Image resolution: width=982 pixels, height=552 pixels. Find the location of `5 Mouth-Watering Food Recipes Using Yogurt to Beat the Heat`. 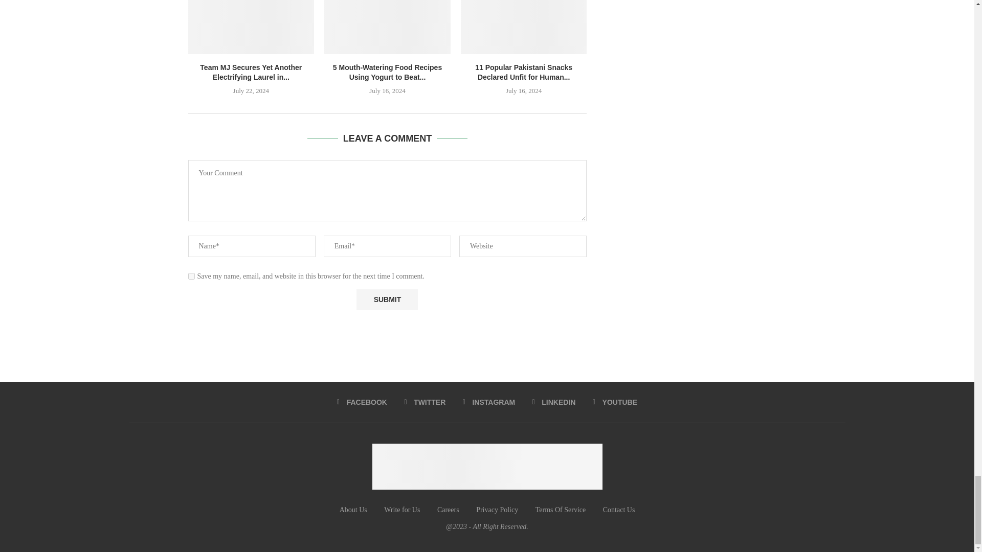

5 Mouth-Watering Food Recipes Using Yogurt to Beat the Heat is located at coordinates (387, 27).